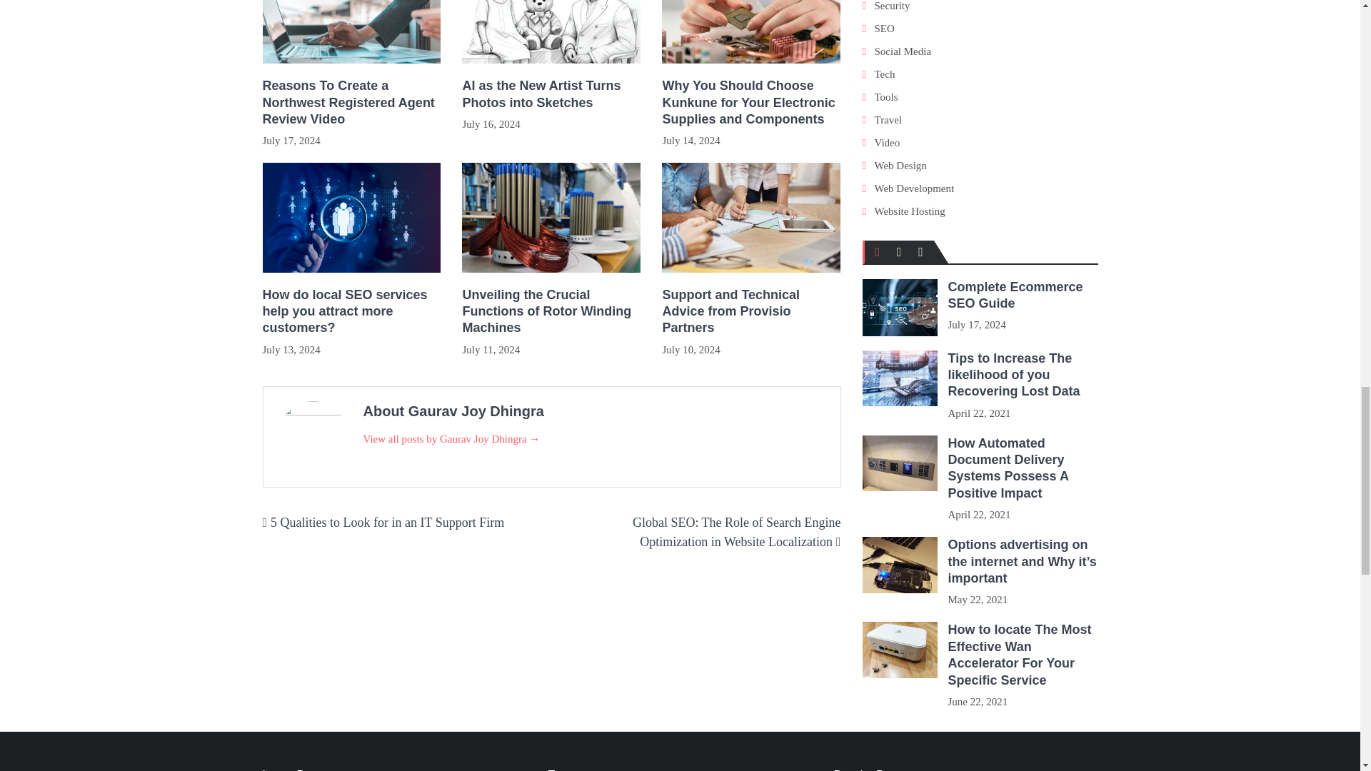 This screenshot has width=1371, height=771. I want to click on Reasons To Create a Northwest Registered Agent Review Video, so click(352, 103).